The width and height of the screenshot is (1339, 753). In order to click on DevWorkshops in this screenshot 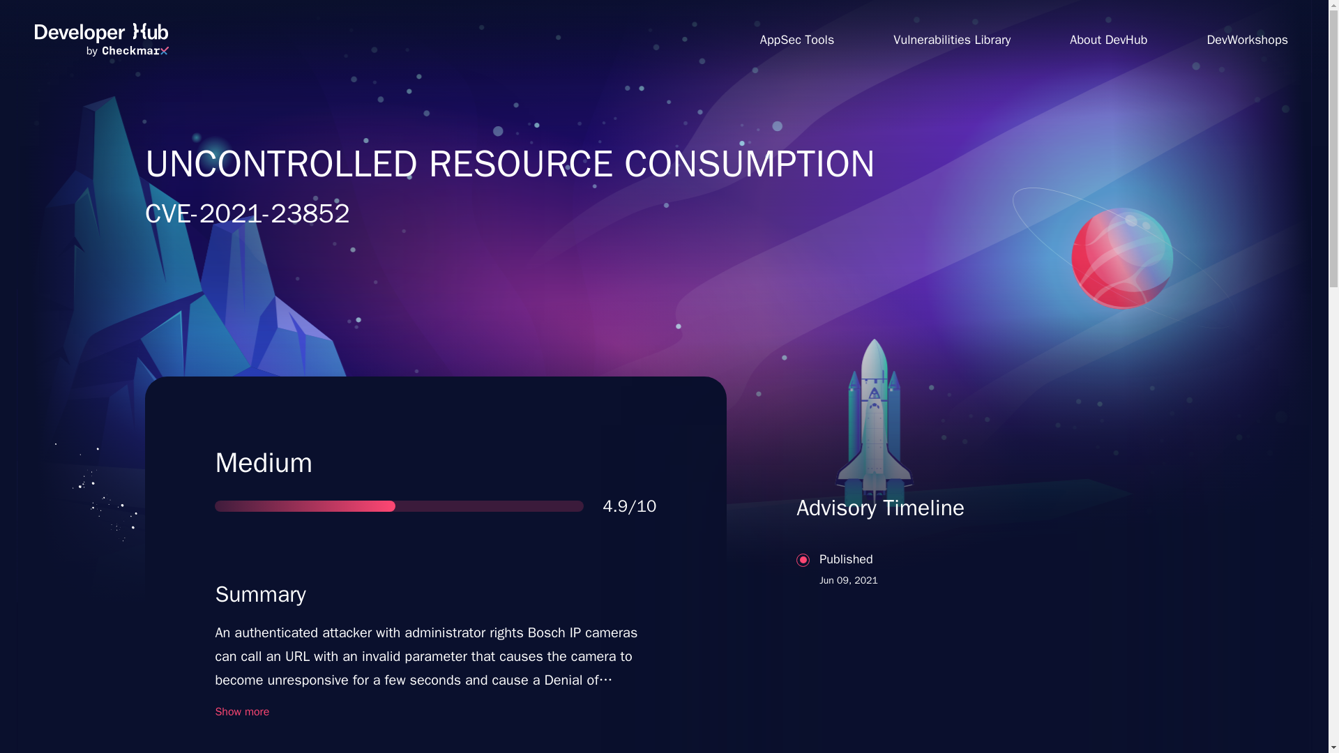, I will do `click(1247, 39)`.